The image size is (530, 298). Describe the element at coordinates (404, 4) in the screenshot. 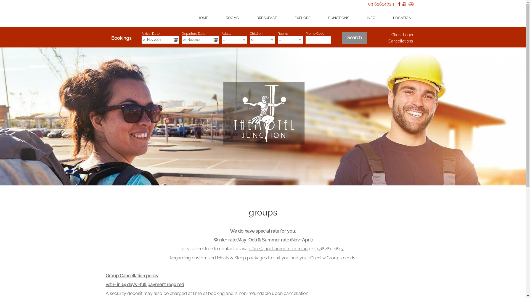

I see `Youtube` at that location.